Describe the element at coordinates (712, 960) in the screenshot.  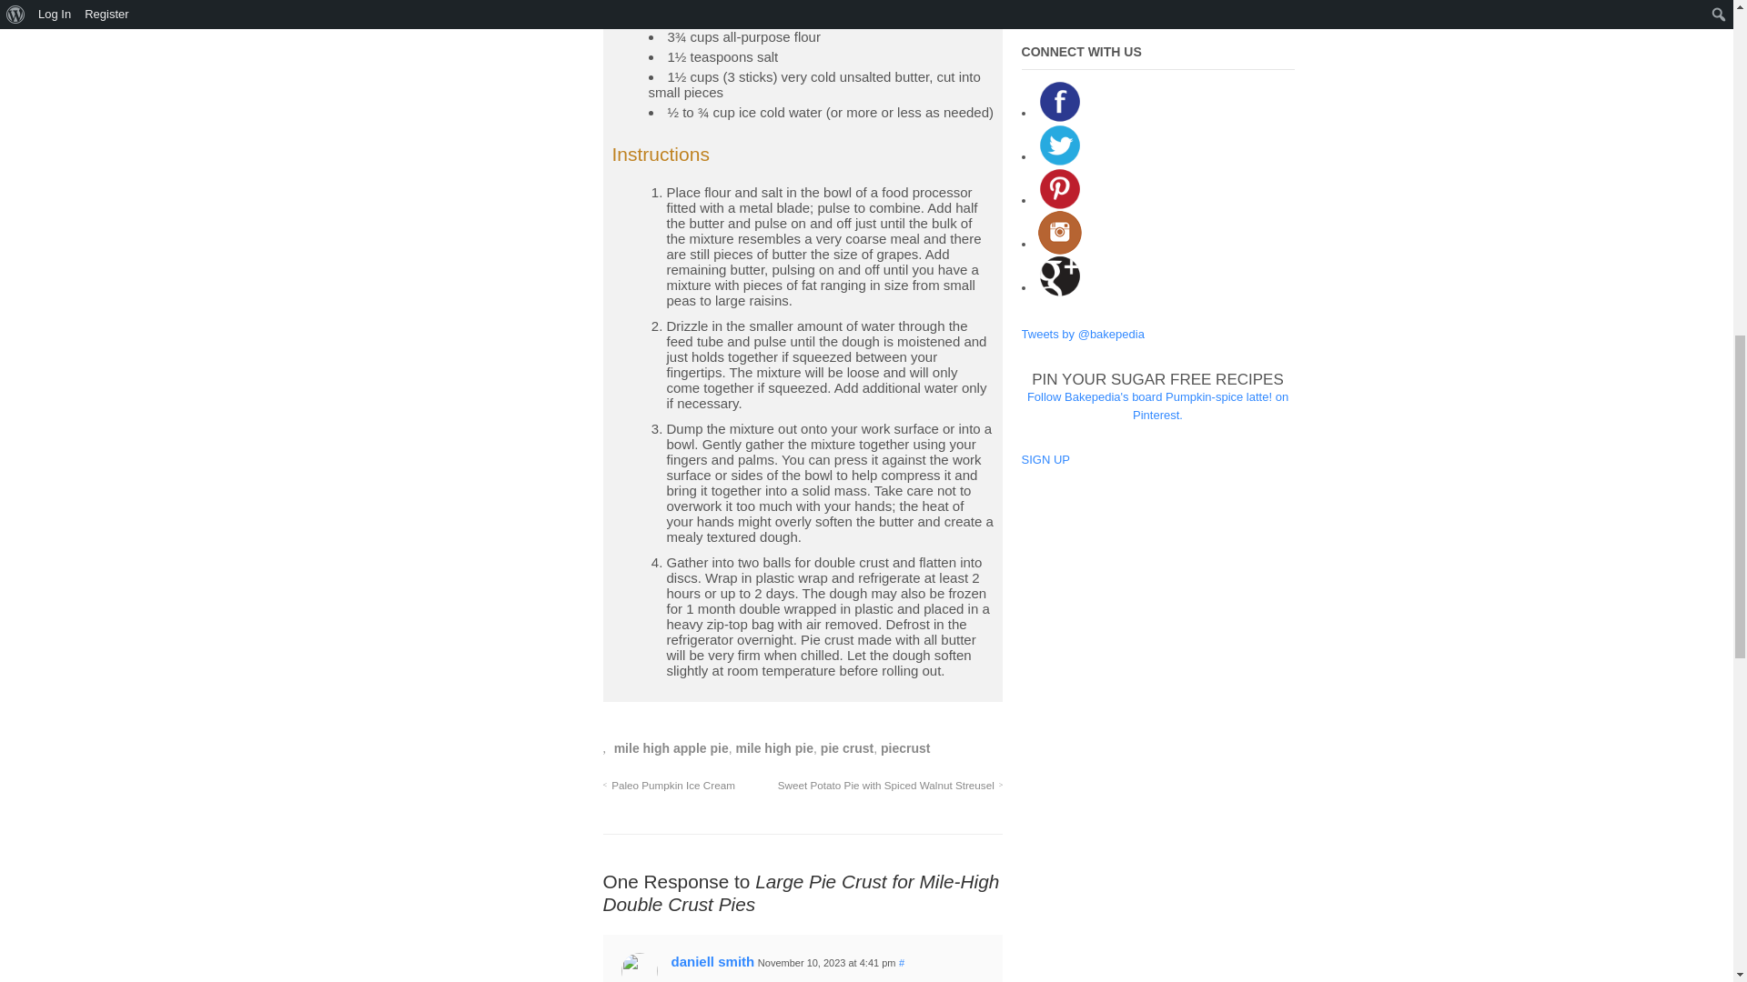
I see `daniell smith` at that location.